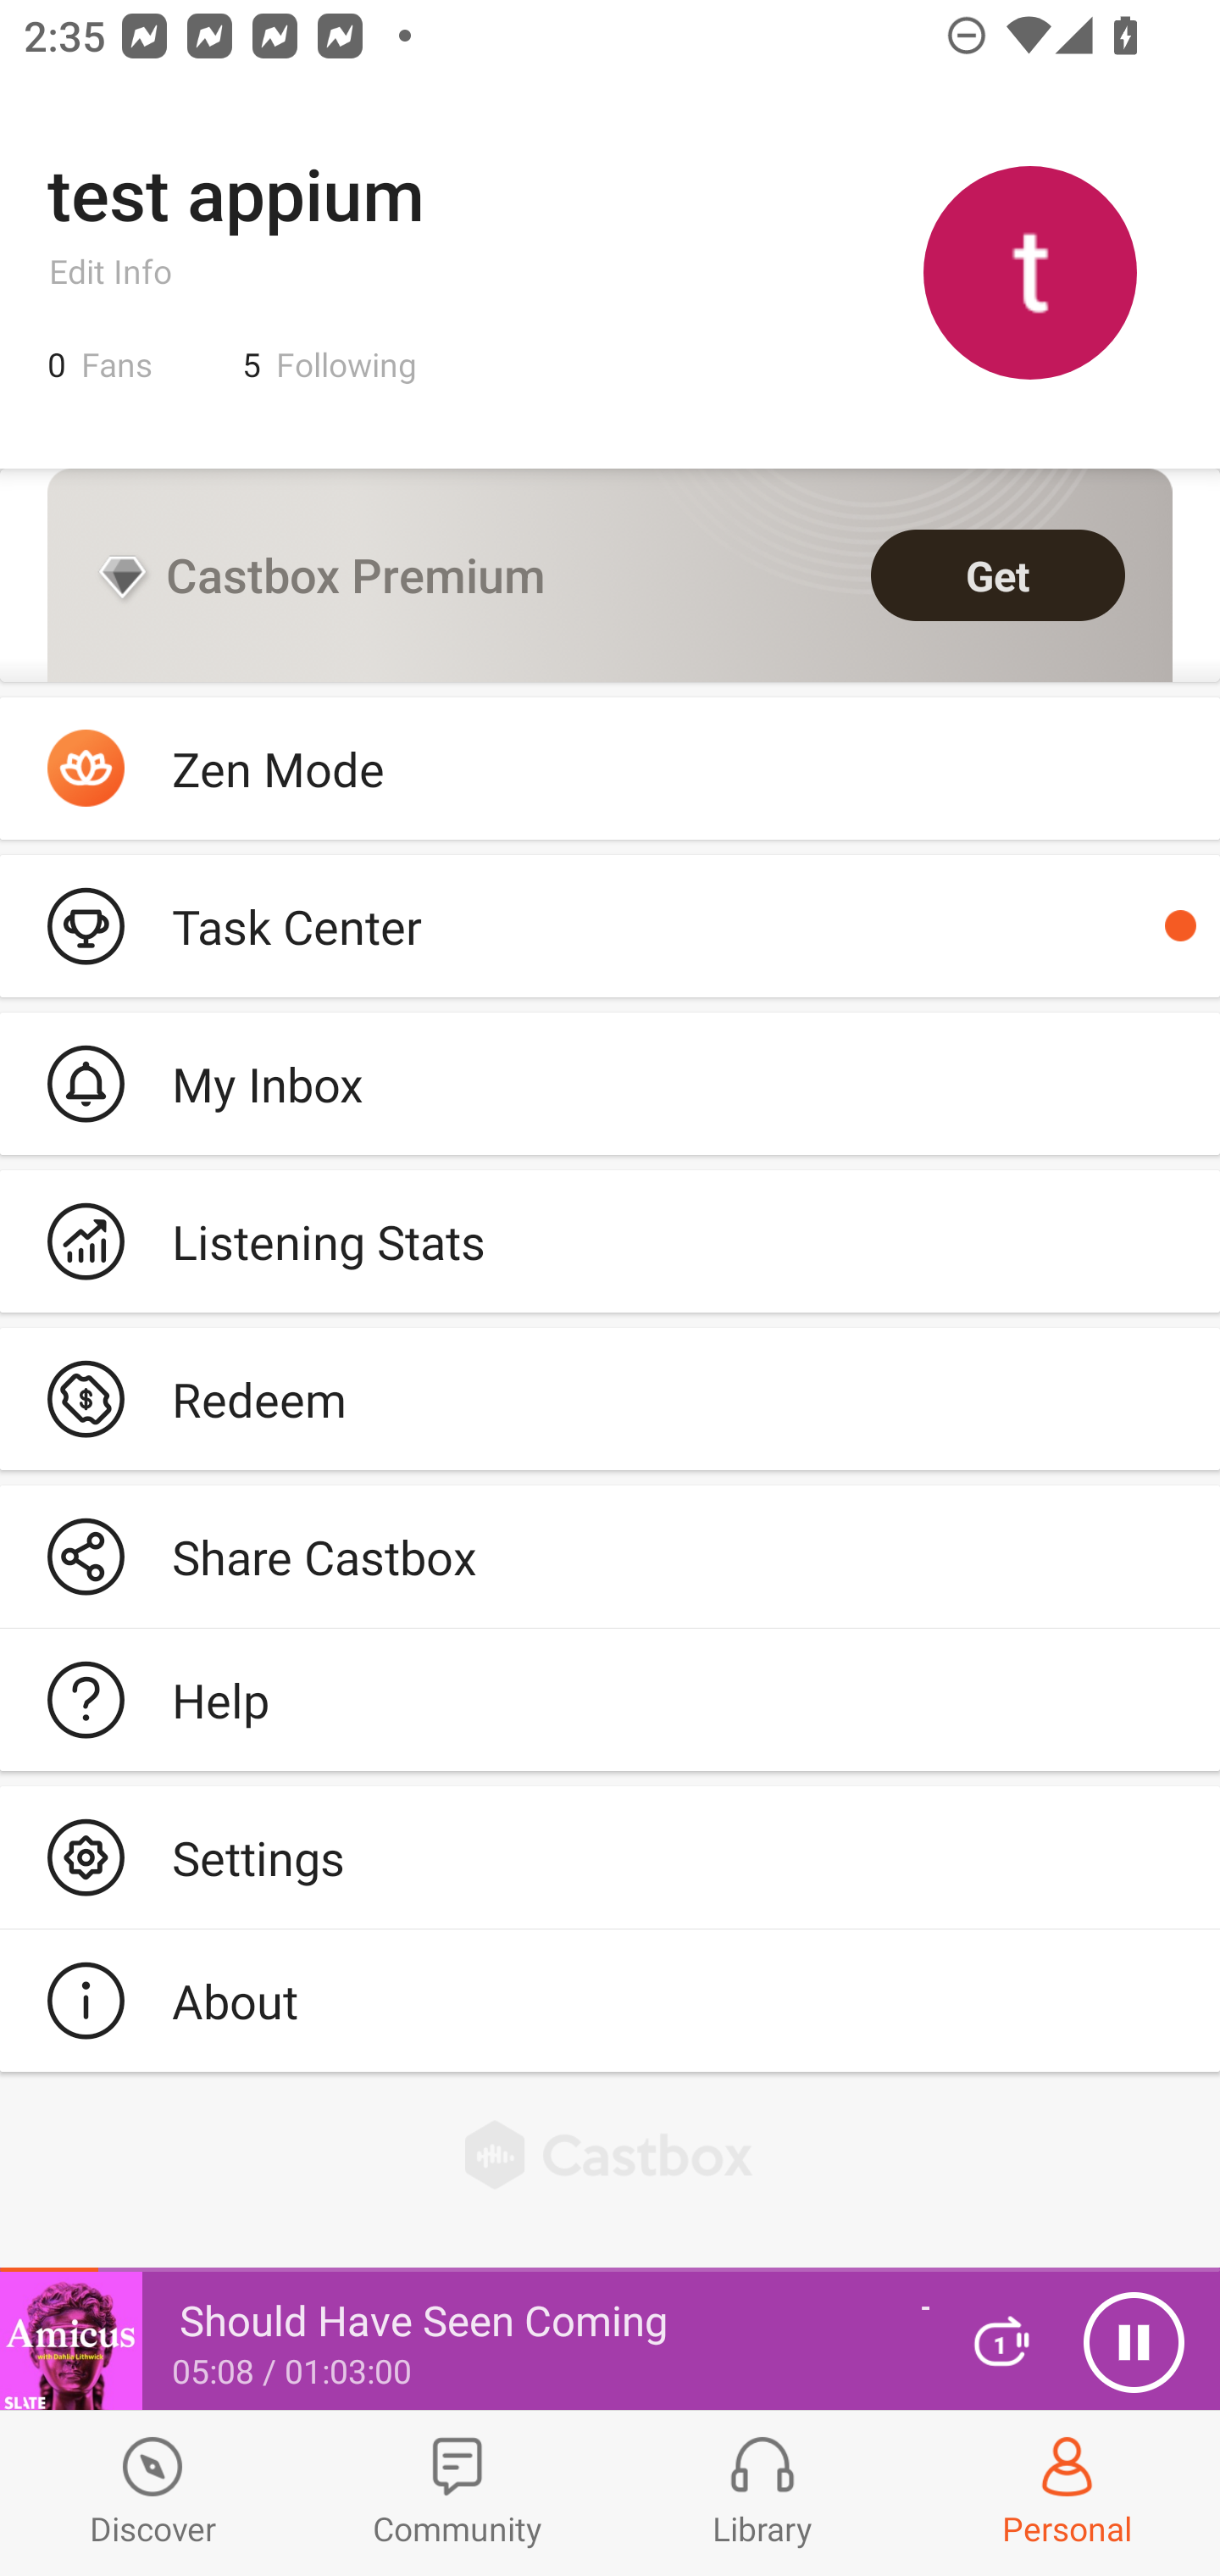 This screenshot has height=2576, width=1220. I want to click on Discover, so click(152, 2493).